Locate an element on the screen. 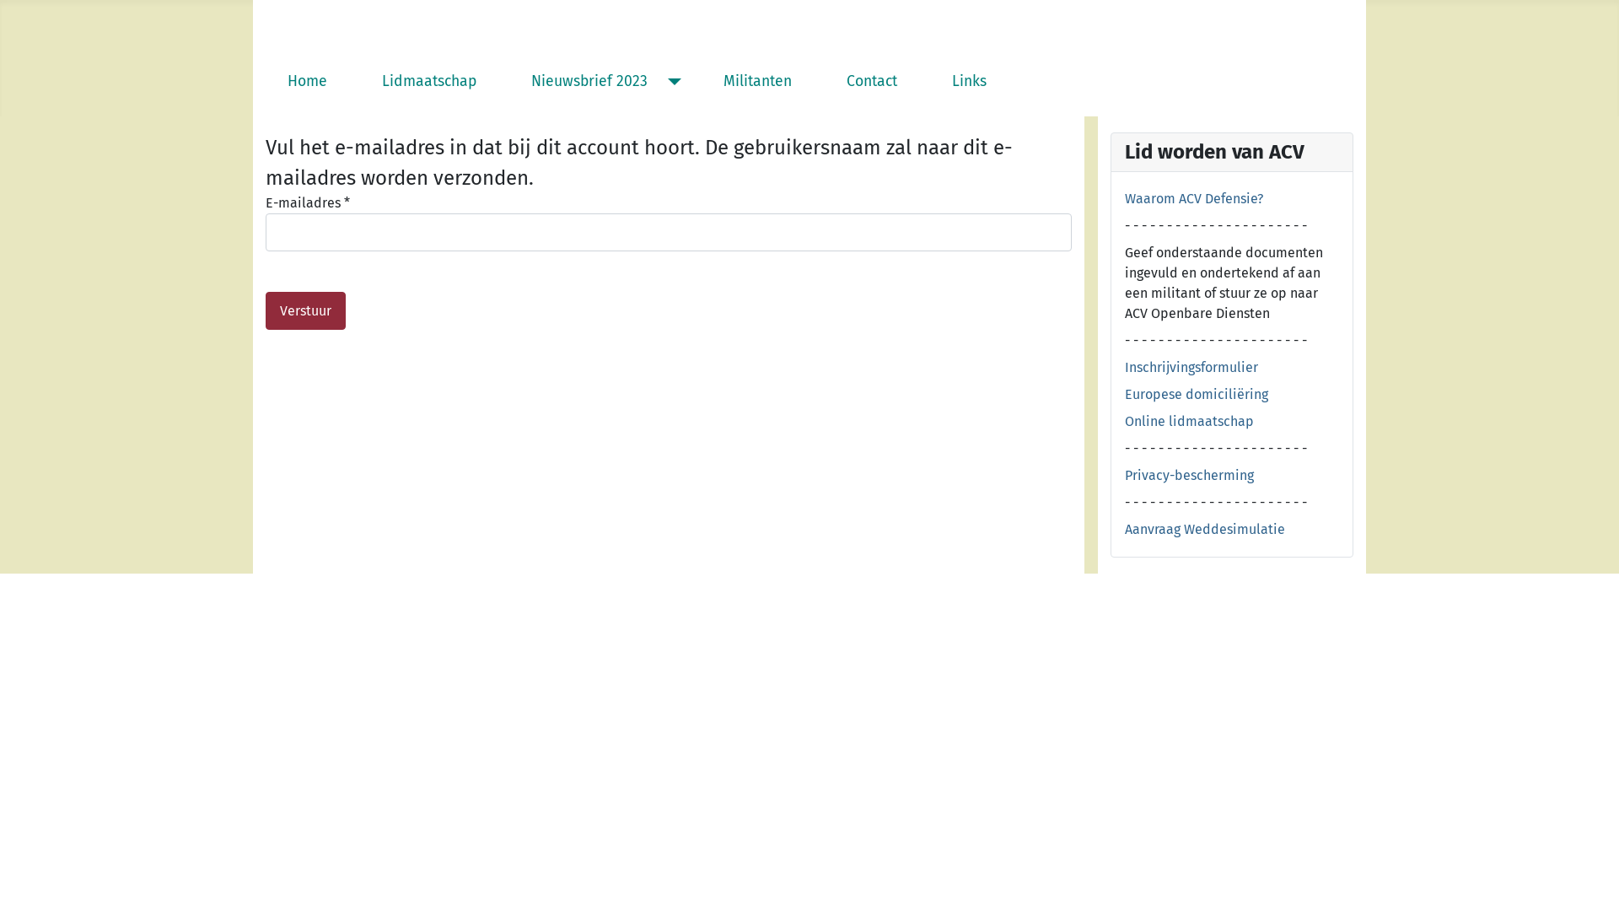 This screenshot has width=1619, height=911. Home is located at coordinates (307, 82).